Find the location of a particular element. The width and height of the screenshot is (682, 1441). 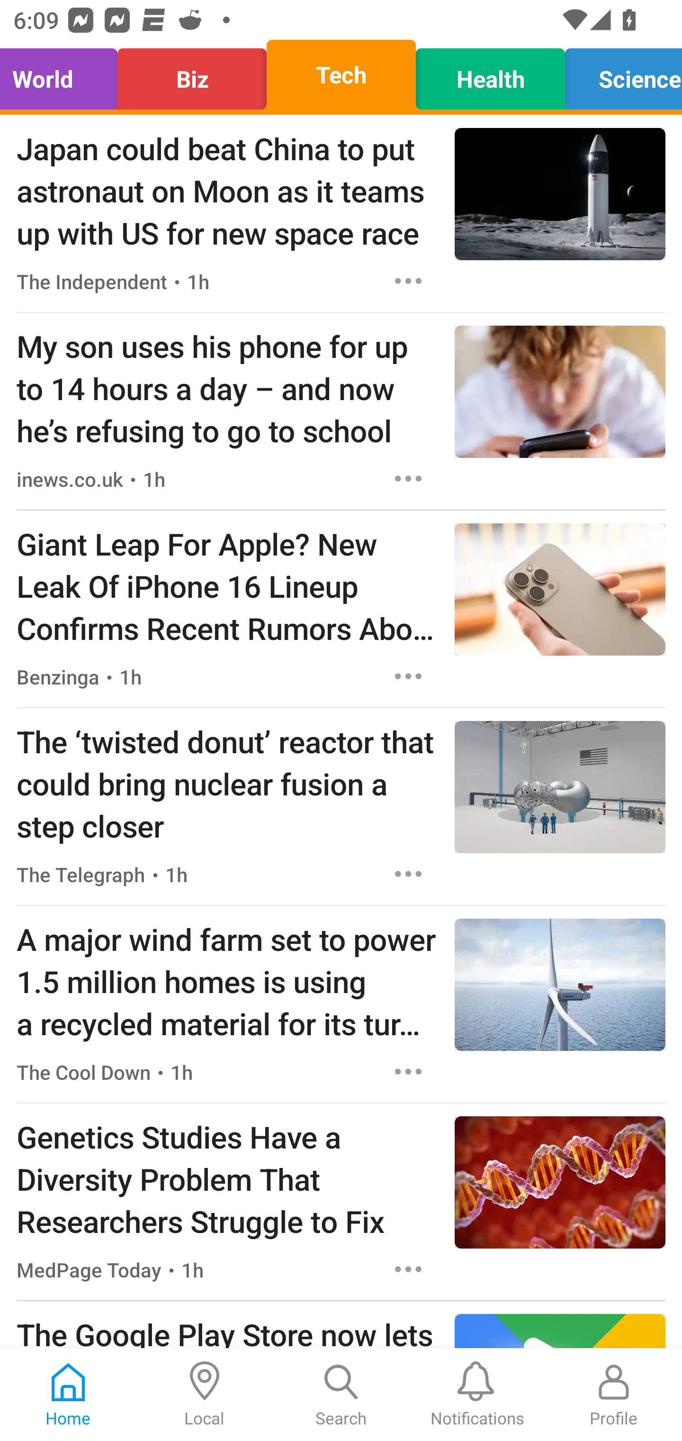

Options is located at coordinates (408, 1269).